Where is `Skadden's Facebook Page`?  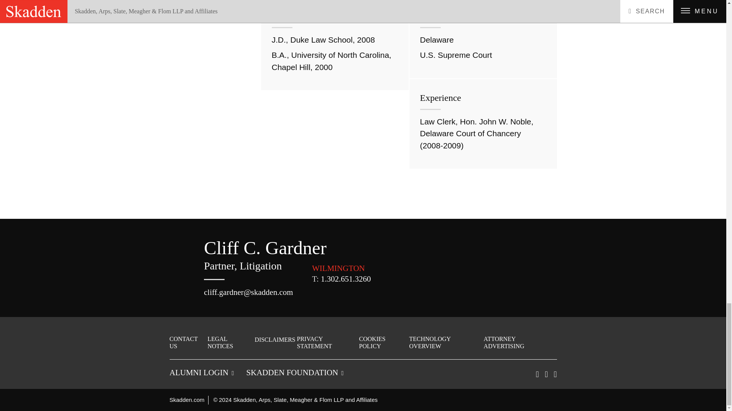
Skadden's Facebook Page is located at coordinates (555, 374).